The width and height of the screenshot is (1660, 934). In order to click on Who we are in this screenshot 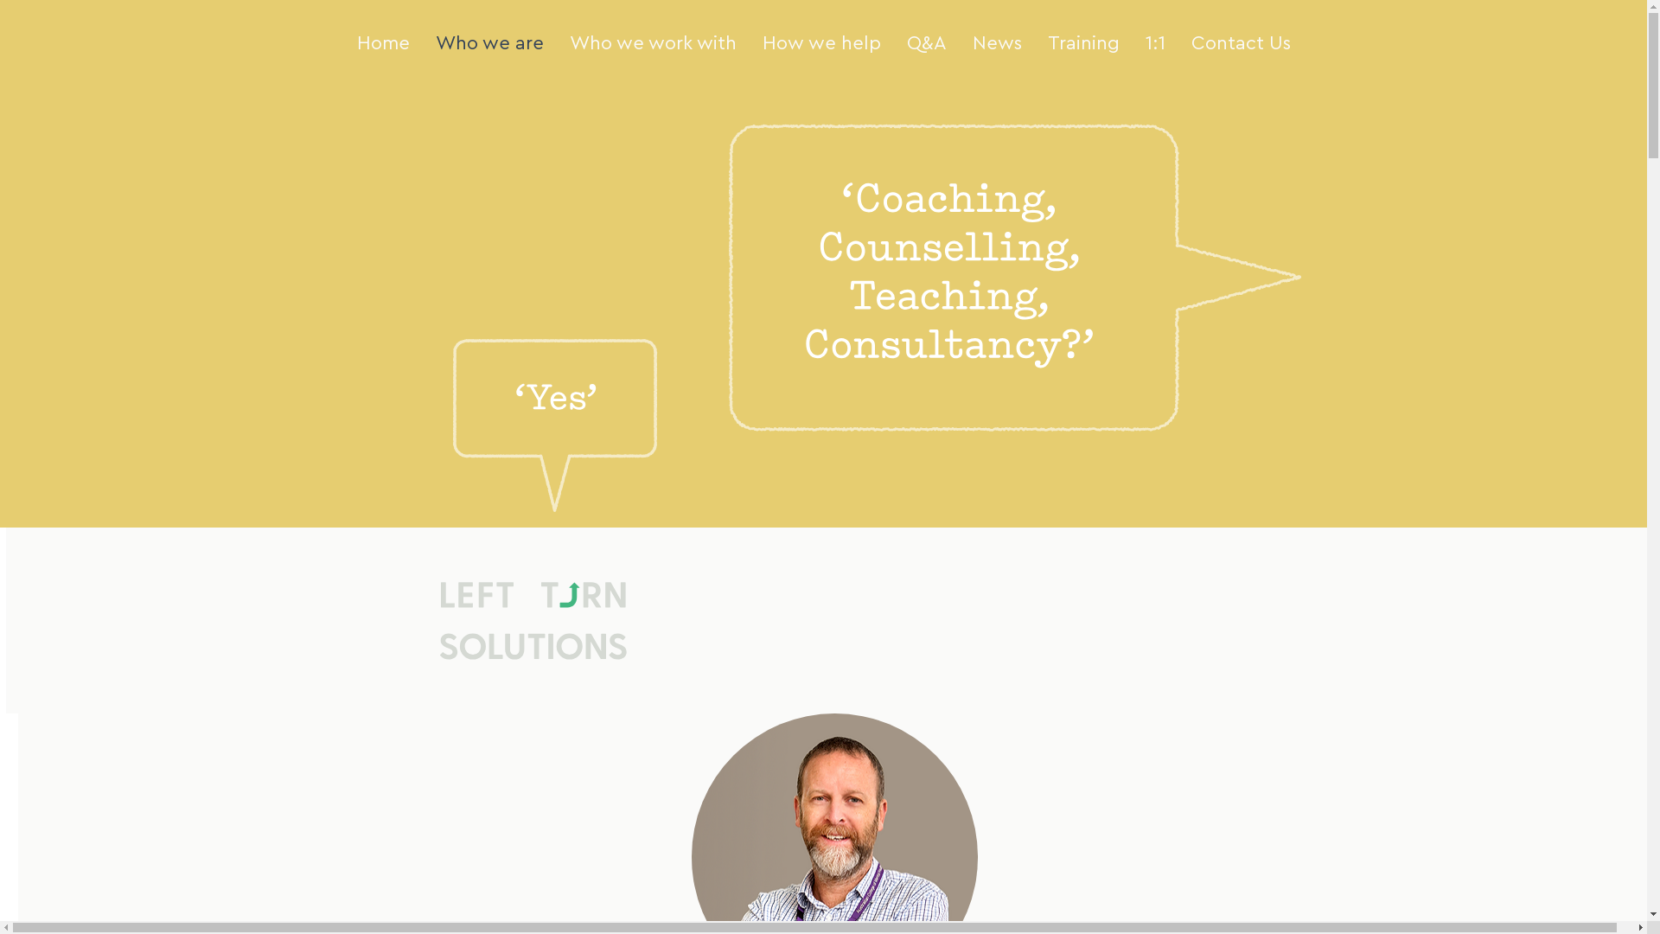, I will do `click(489, 43)`.